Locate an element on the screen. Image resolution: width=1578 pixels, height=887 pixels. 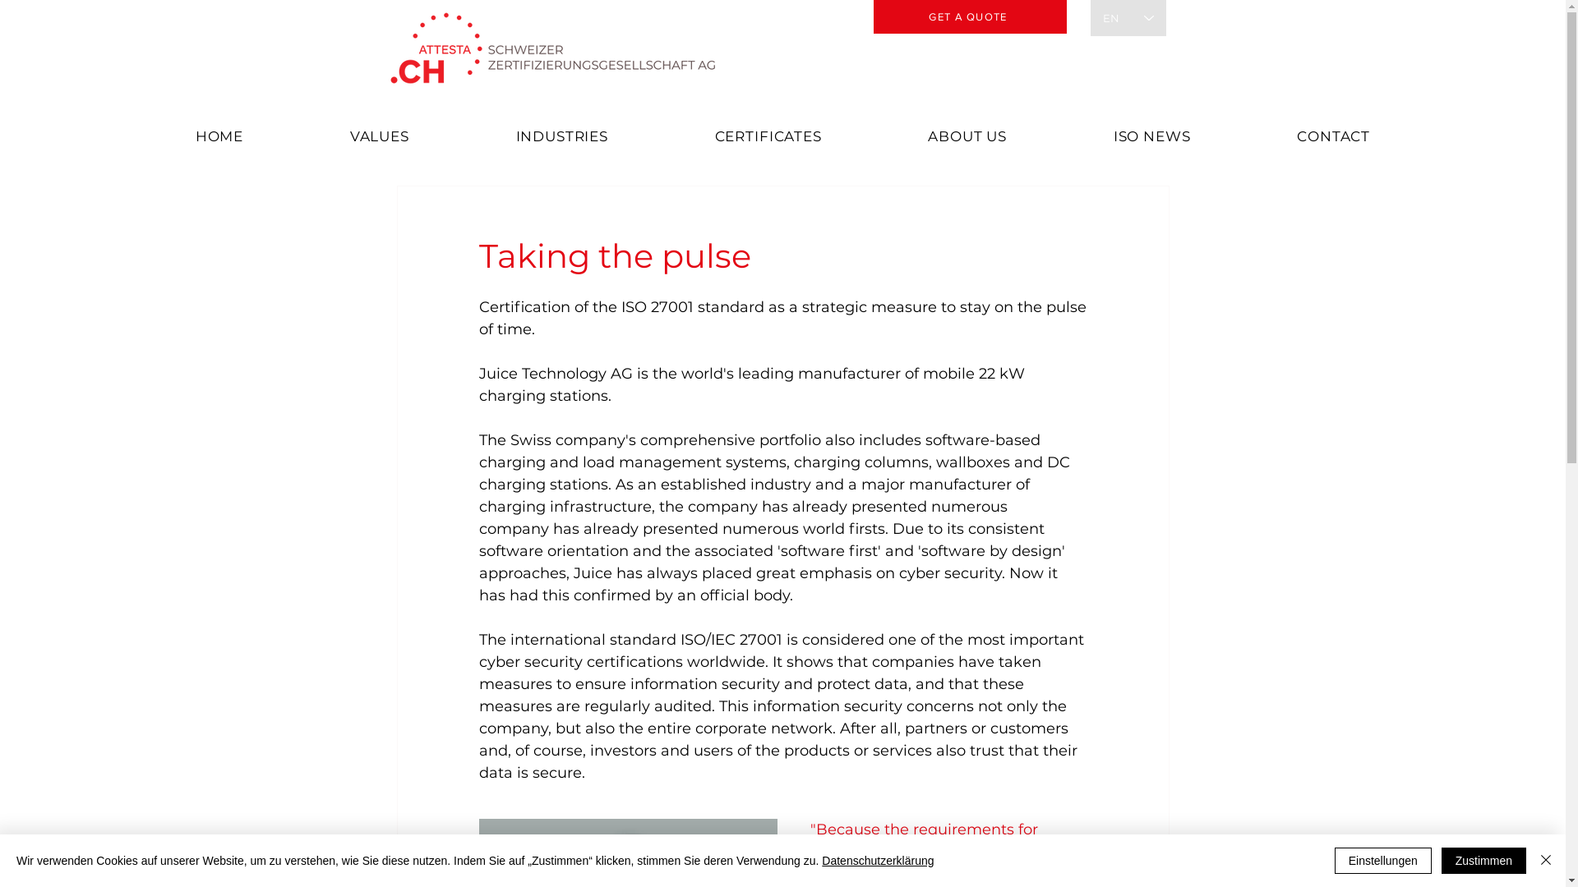
Zustimmen is located at coordinates (1484, 861).